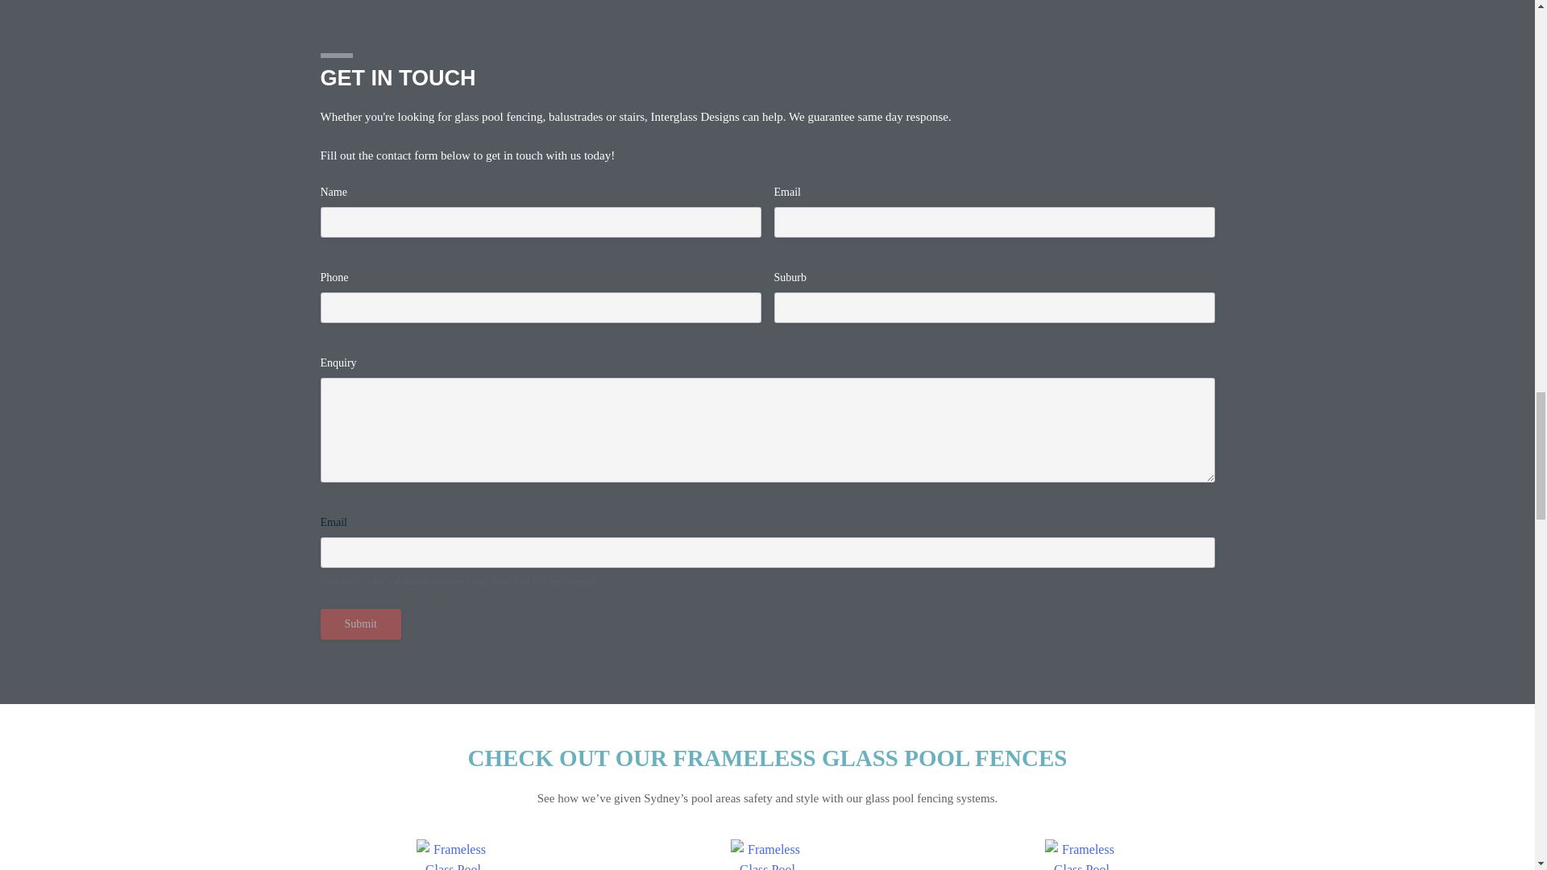  Describe the element at coordinates (360, 623) in the screenshot. I see `Submit` at that location.